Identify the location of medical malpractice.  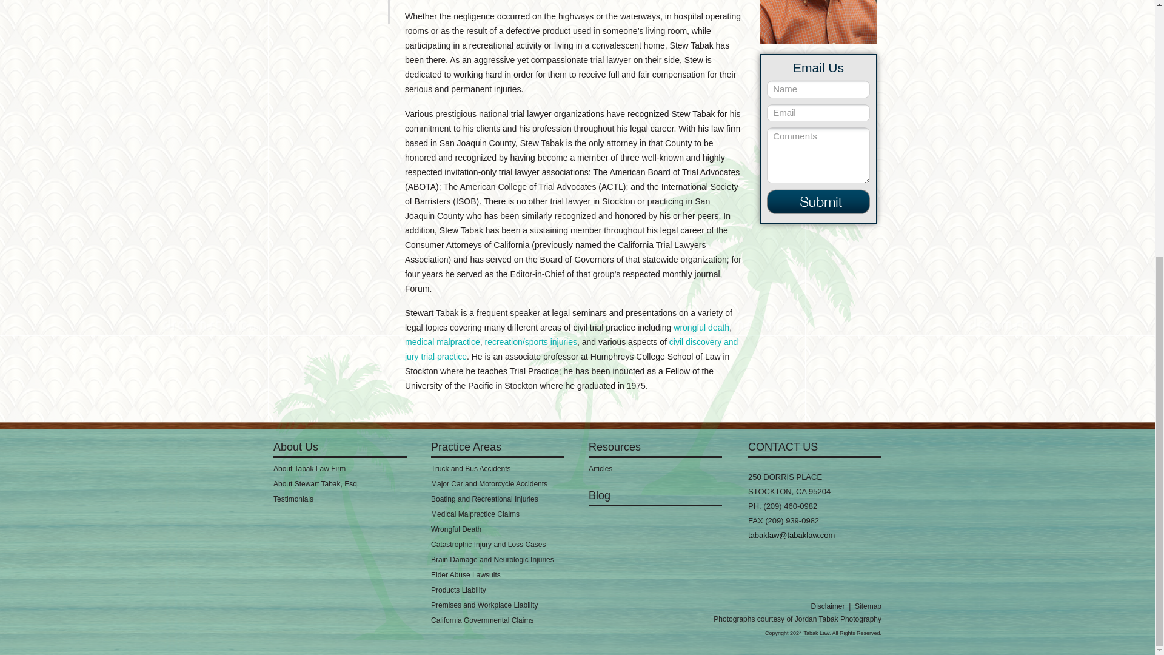
(443, 342).